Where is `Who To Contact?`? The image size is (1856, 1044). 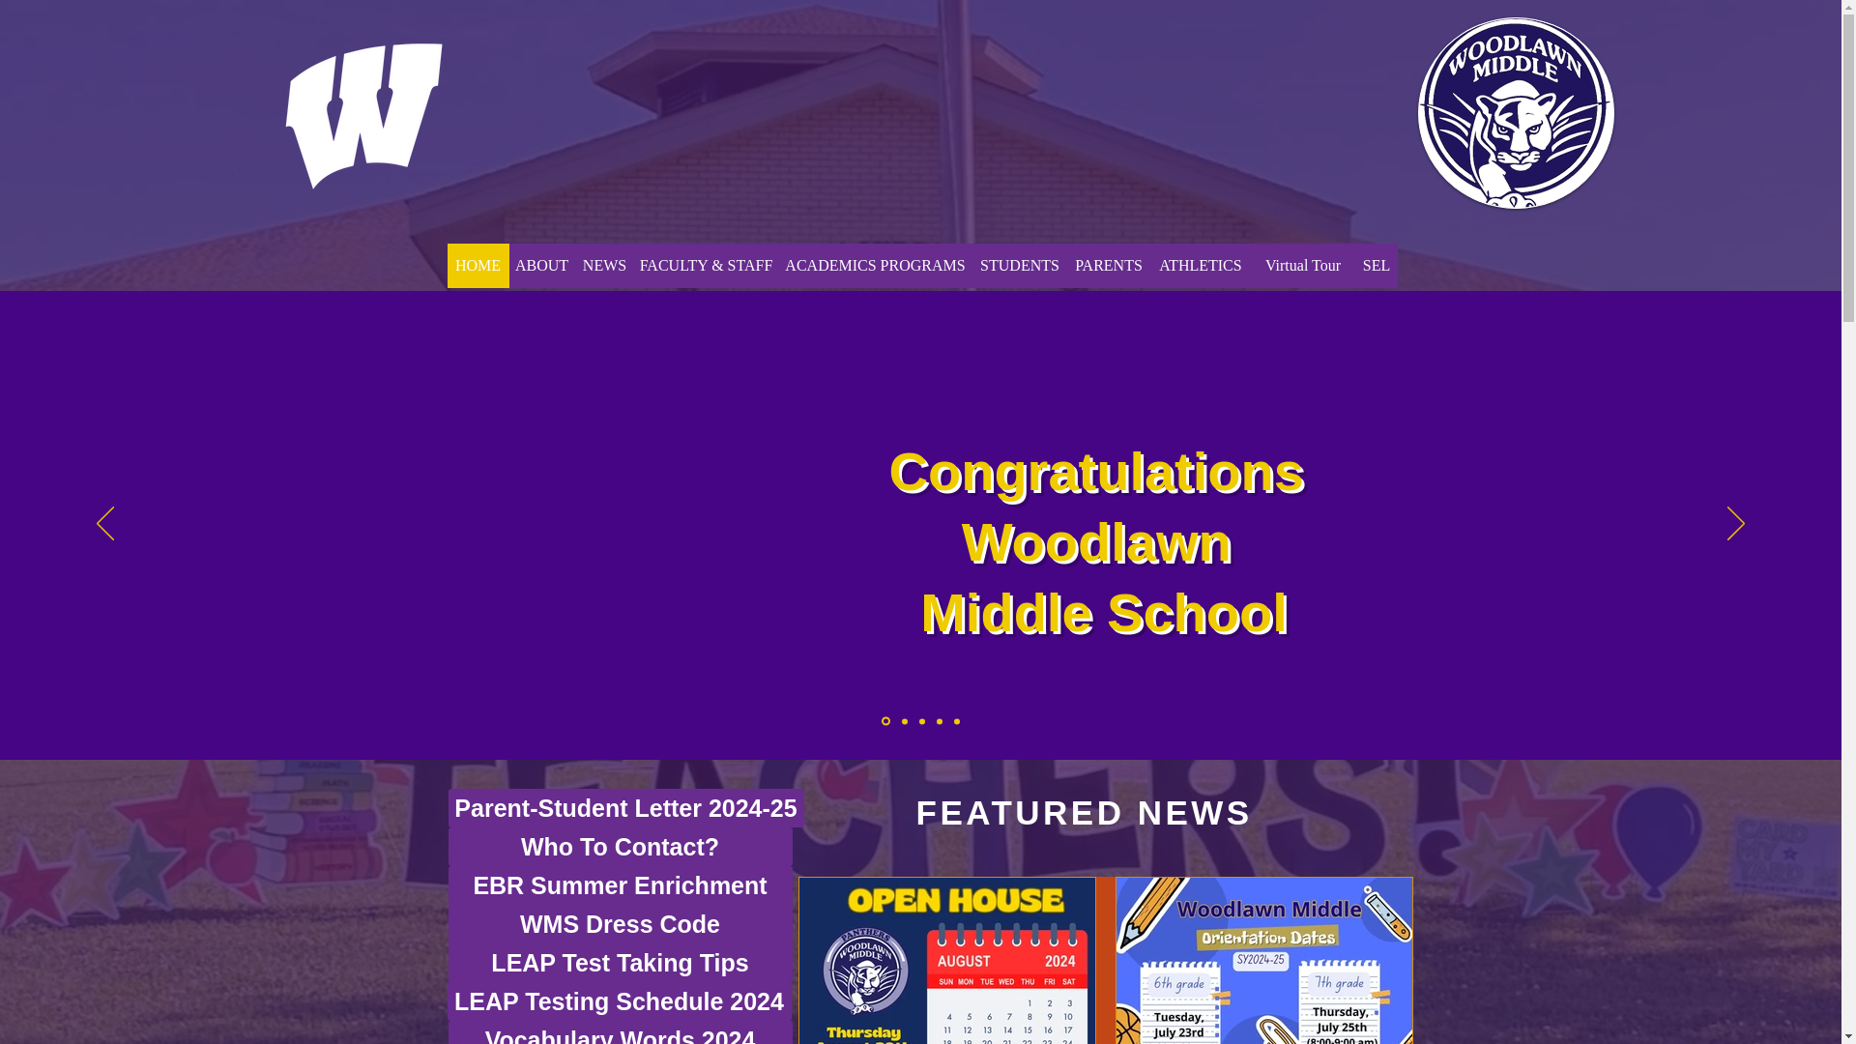 Who To Contact? is located at coordinates (621, 847).